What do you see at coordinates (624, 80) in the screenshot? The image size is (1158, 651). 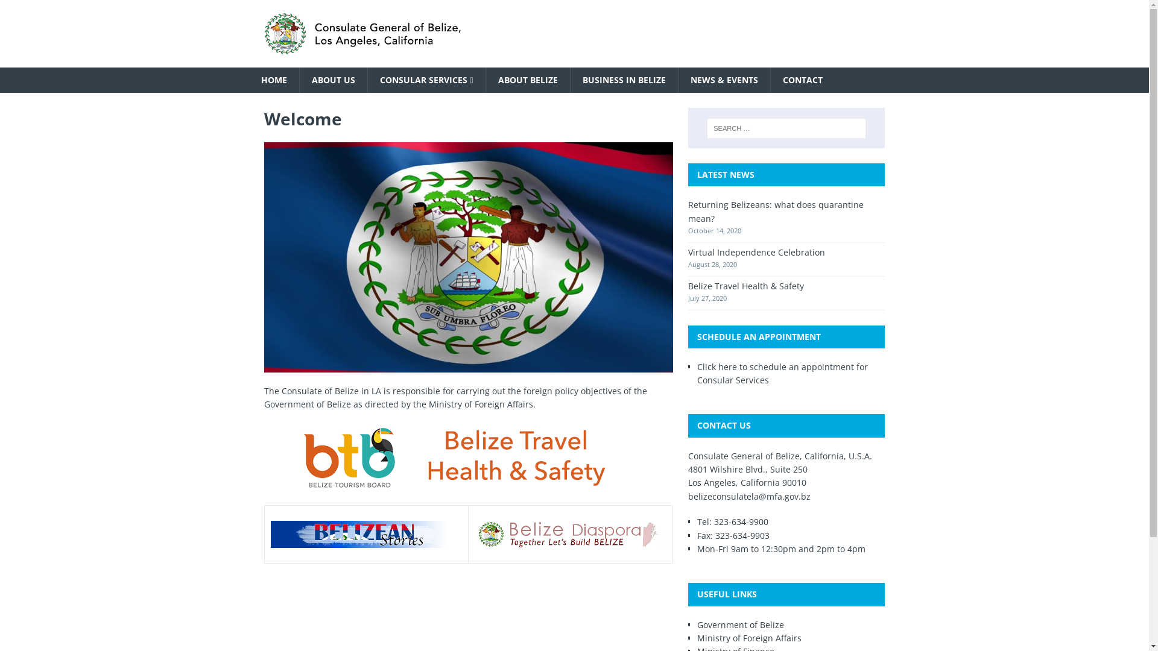 I see `BUSINESS IN BELIZE` at bounding box center [624, 80].